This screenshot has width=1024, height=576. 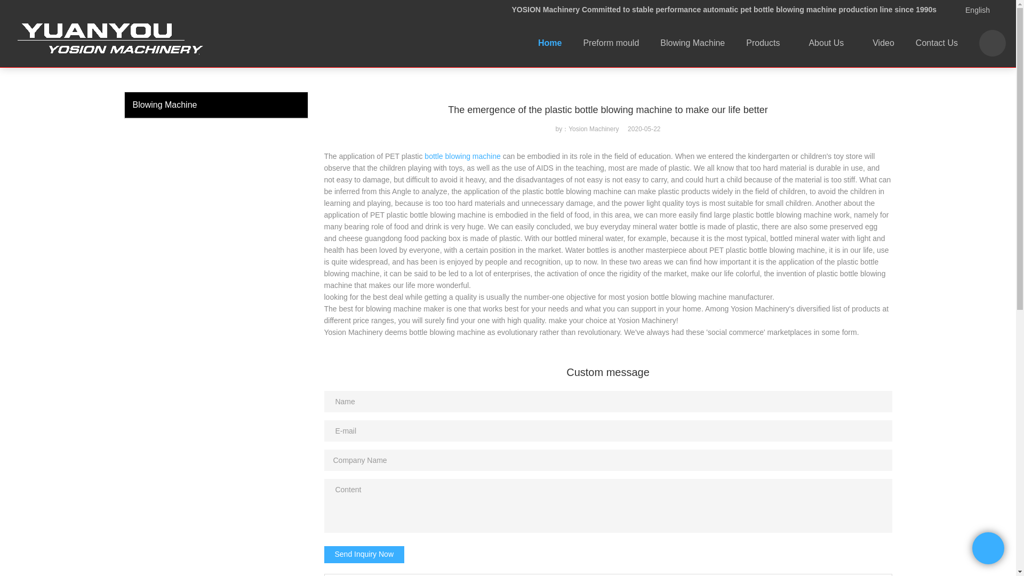 I want to click on Send Inquiry Now, so click(x=364, y=555).